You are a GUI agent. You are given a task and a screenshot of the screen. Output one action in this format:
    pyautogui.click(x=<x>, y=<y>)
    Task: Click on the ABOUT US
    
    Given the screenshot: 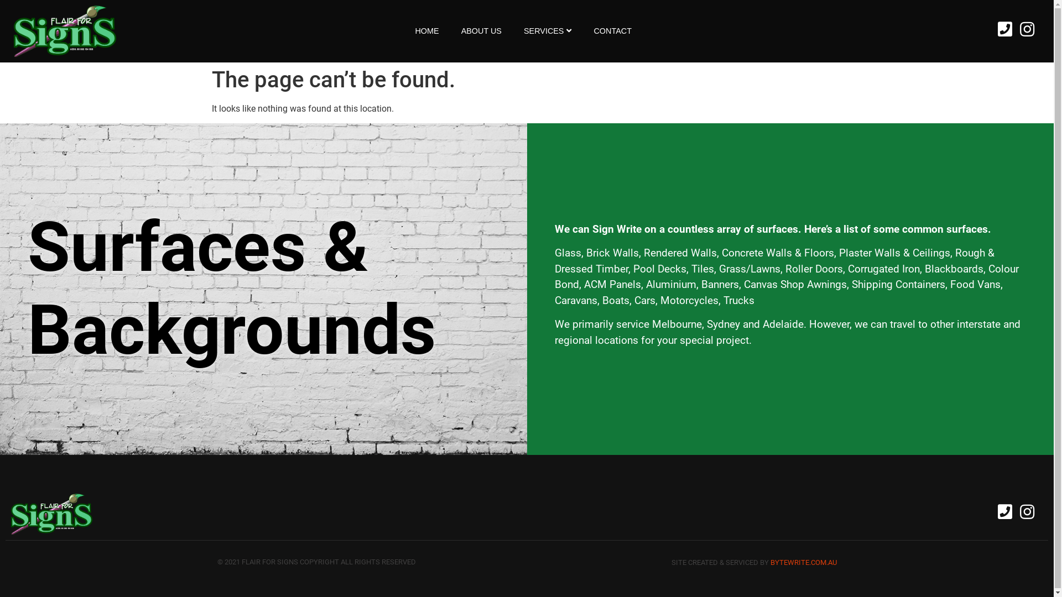 What is the action you would take?
    pyautogui.click(x=481, y=32)
    